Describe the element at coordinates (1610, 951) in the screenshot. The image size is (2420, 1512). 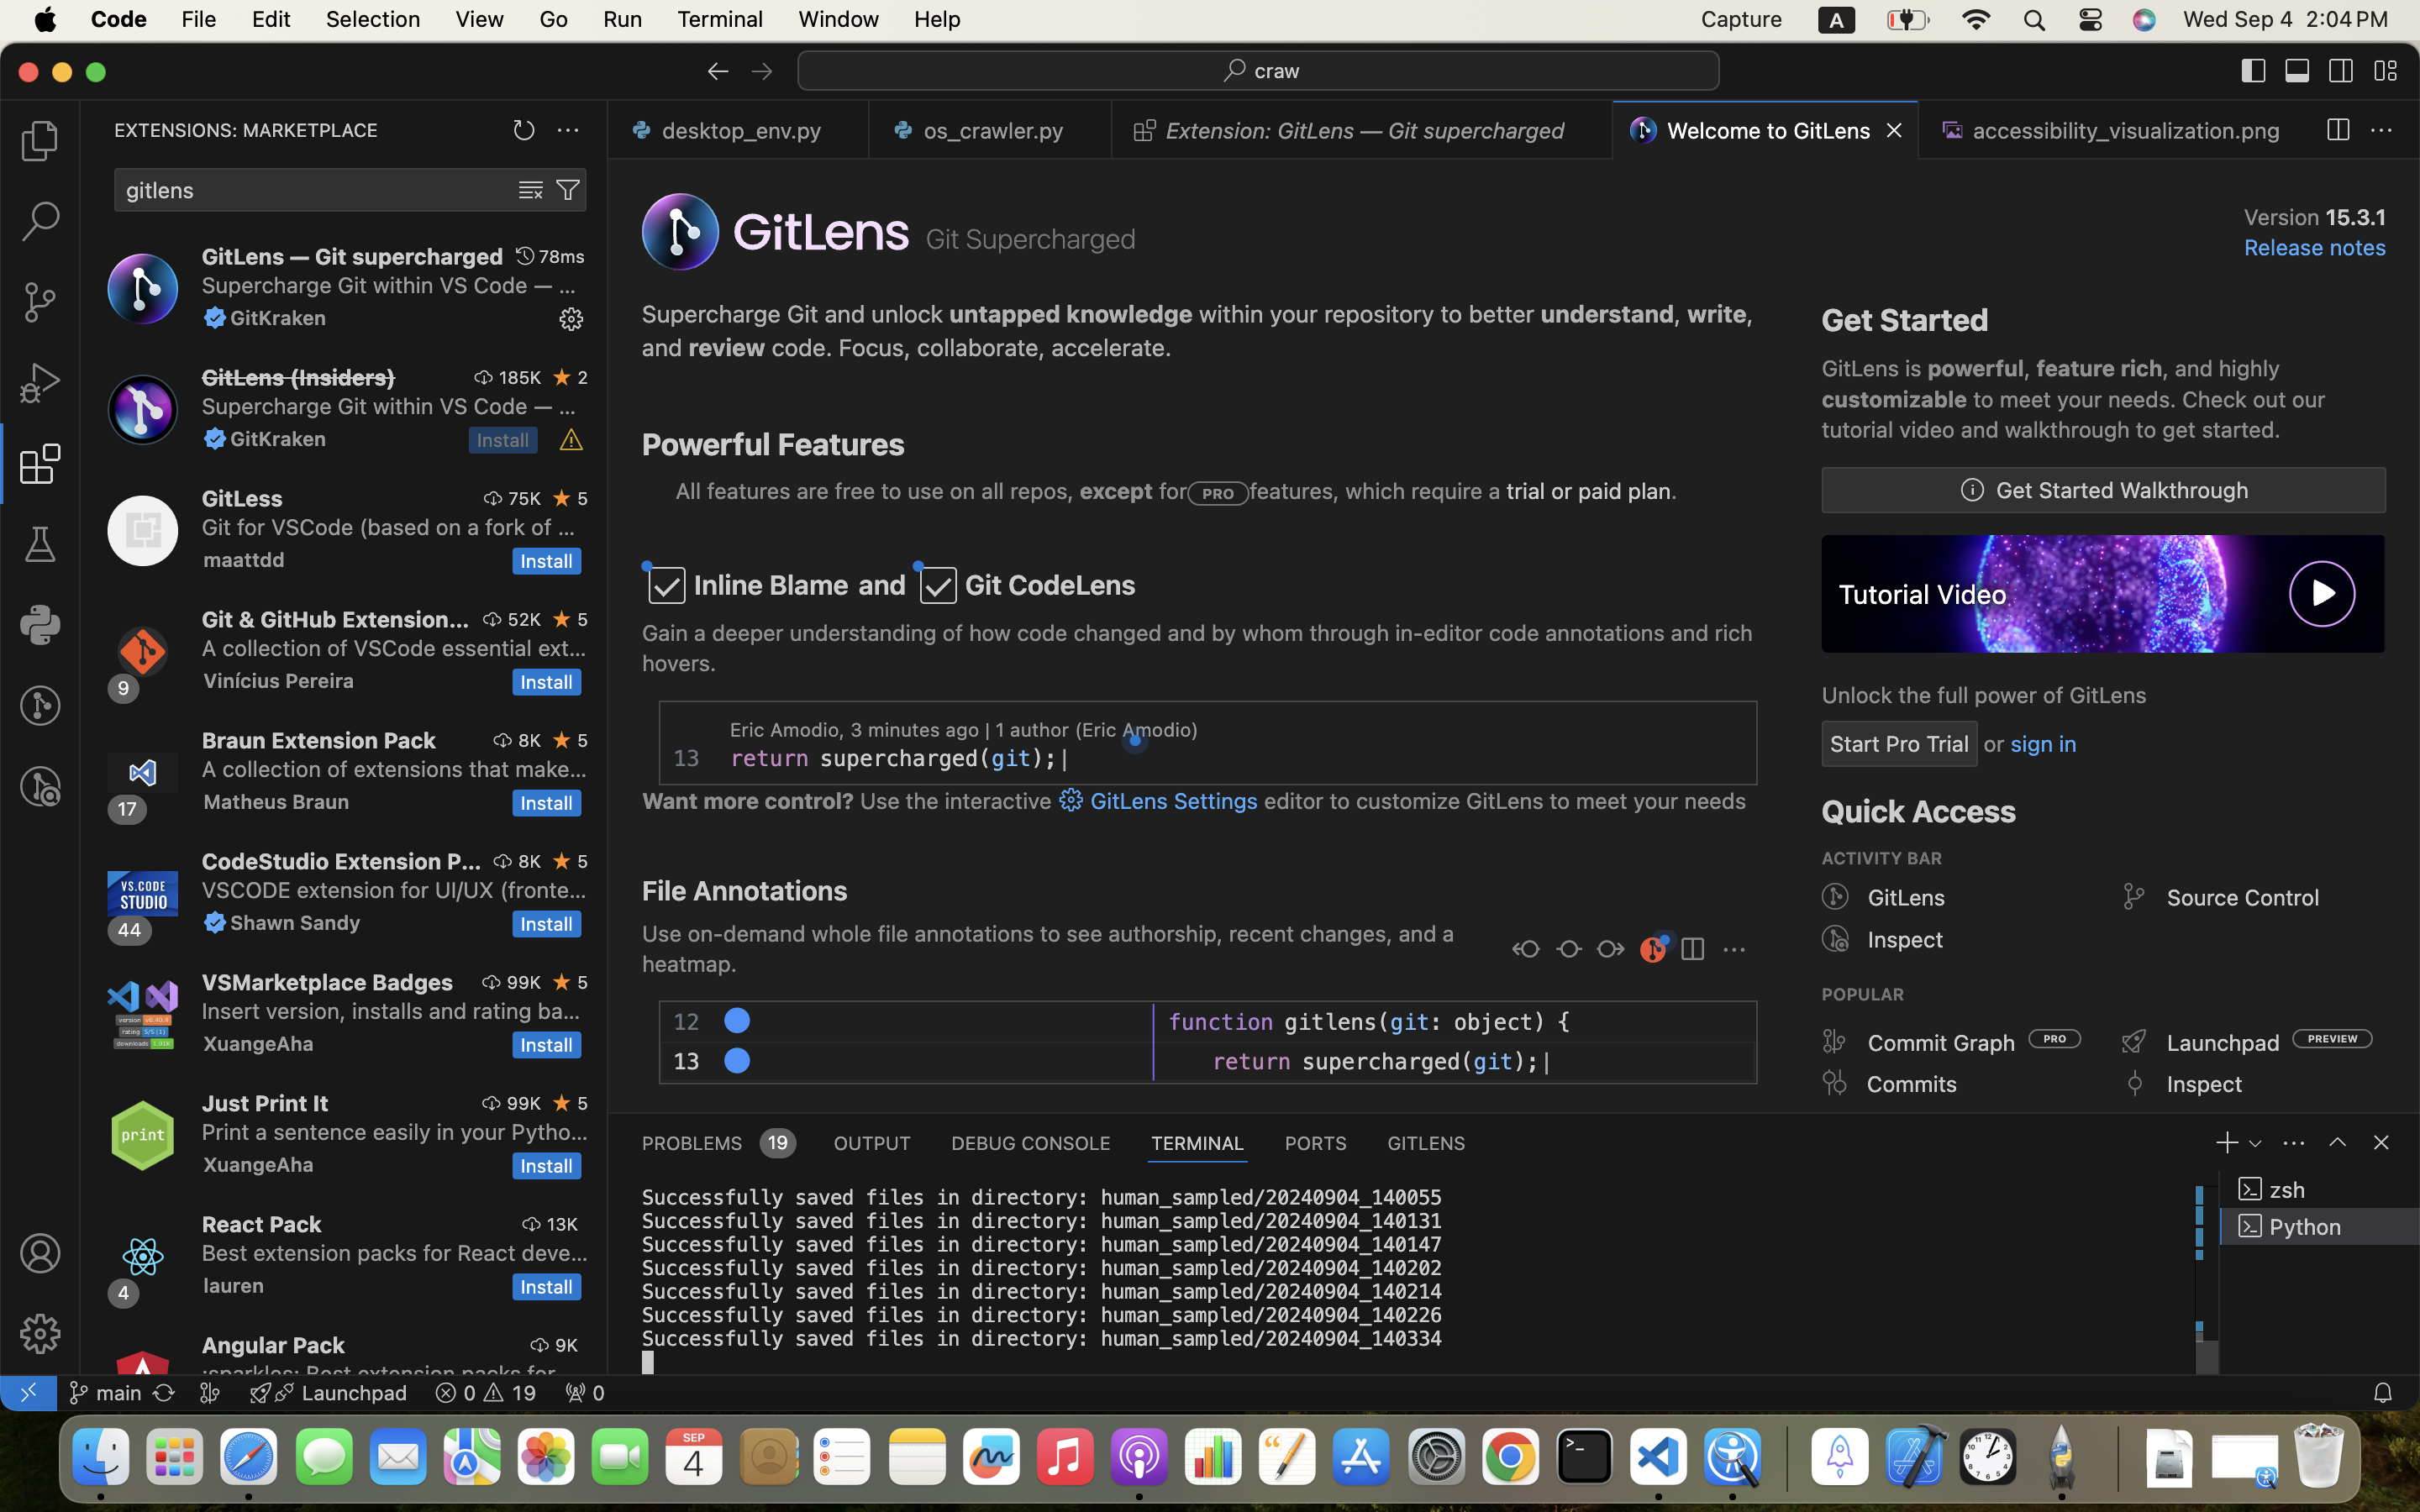
I see `` at that location.